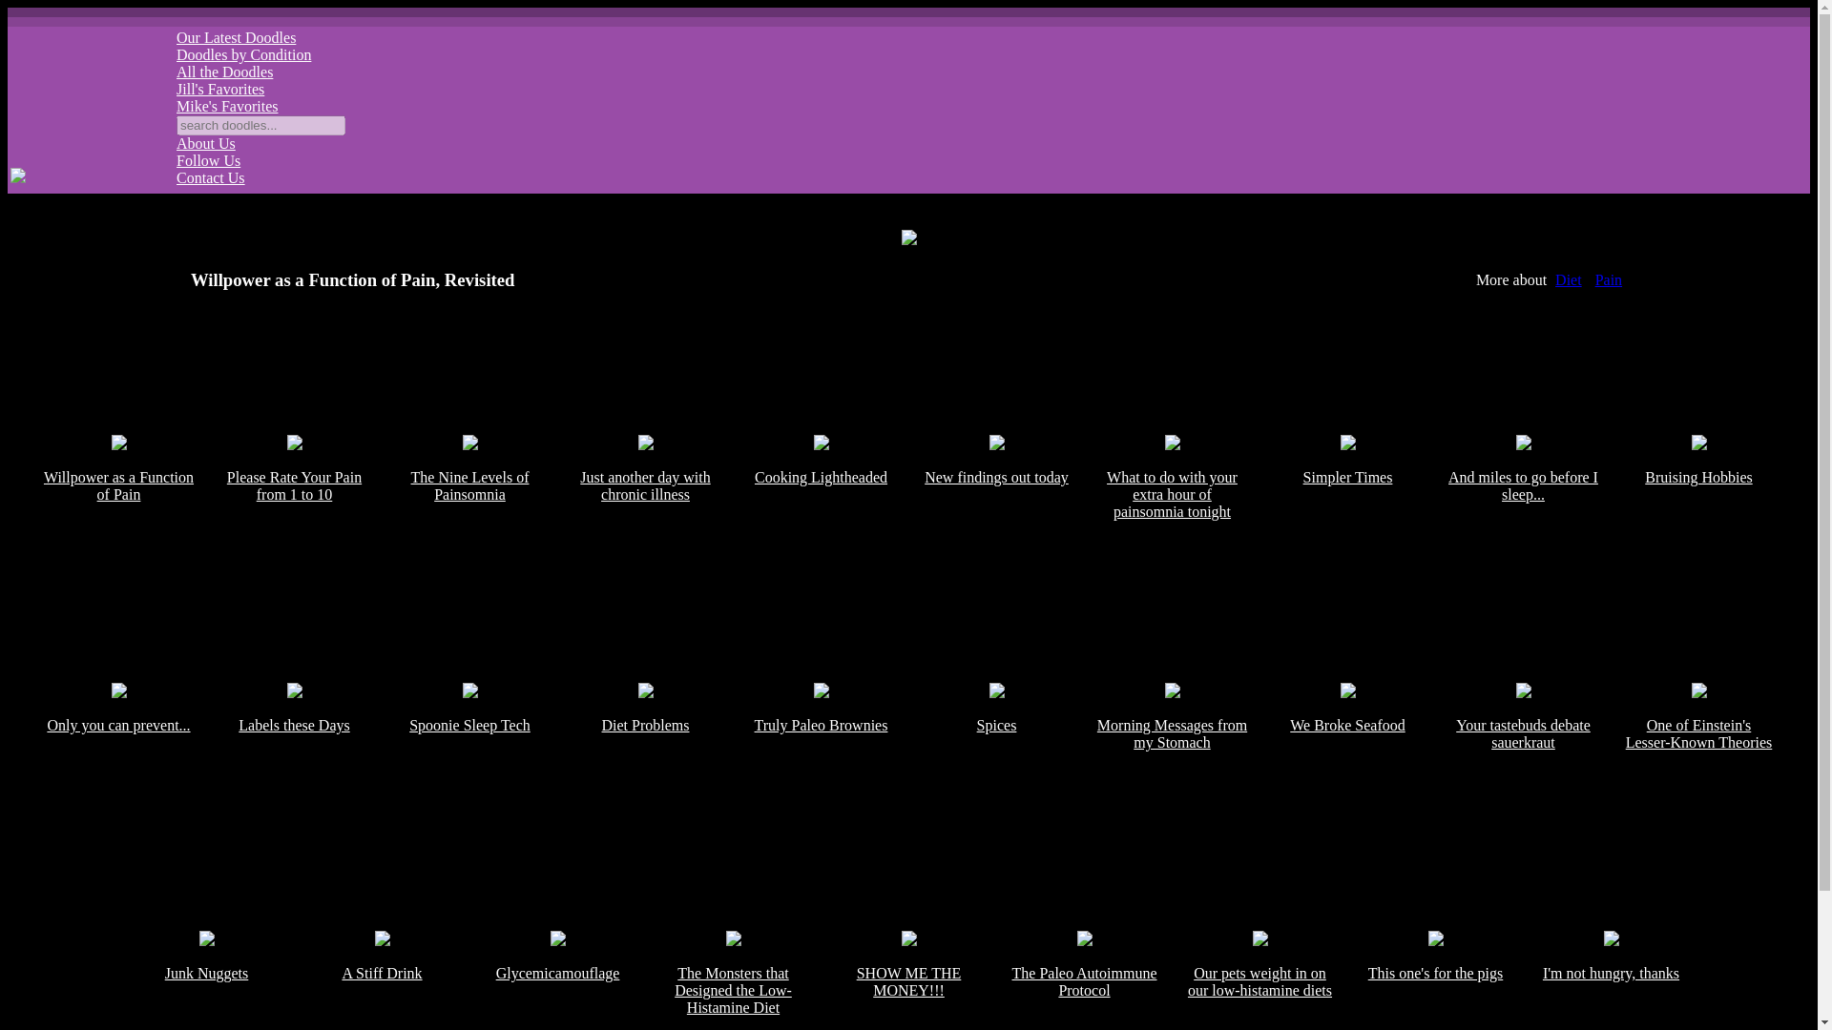 The height and width of the screenshot is (1030, 1832). Describe the element at coordinates (382, 980) in the screenshot. I see `A Stiff Drink` at that location.